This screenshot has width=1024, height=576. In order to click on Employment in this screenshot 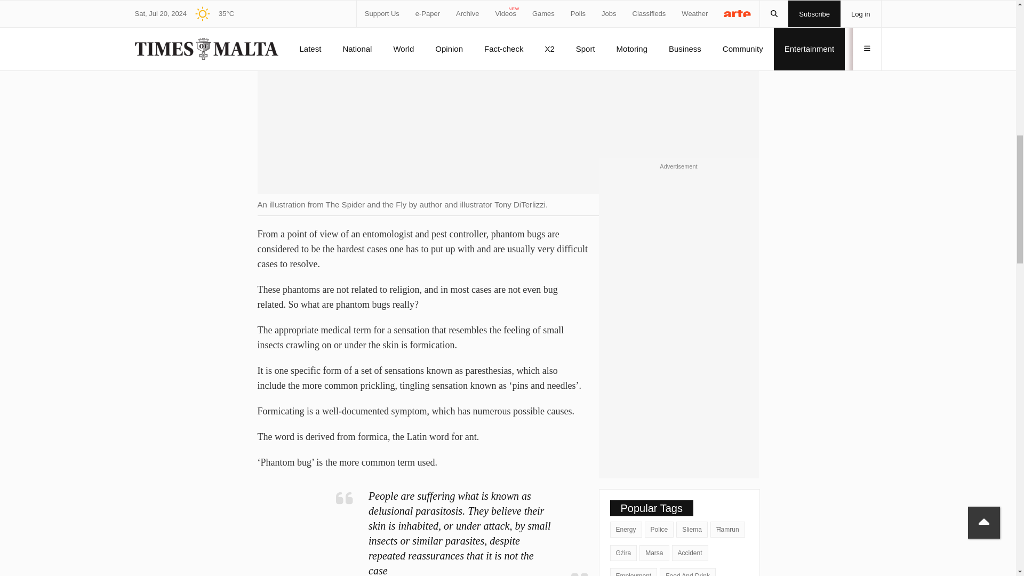, I will do `click(634, 572)`.